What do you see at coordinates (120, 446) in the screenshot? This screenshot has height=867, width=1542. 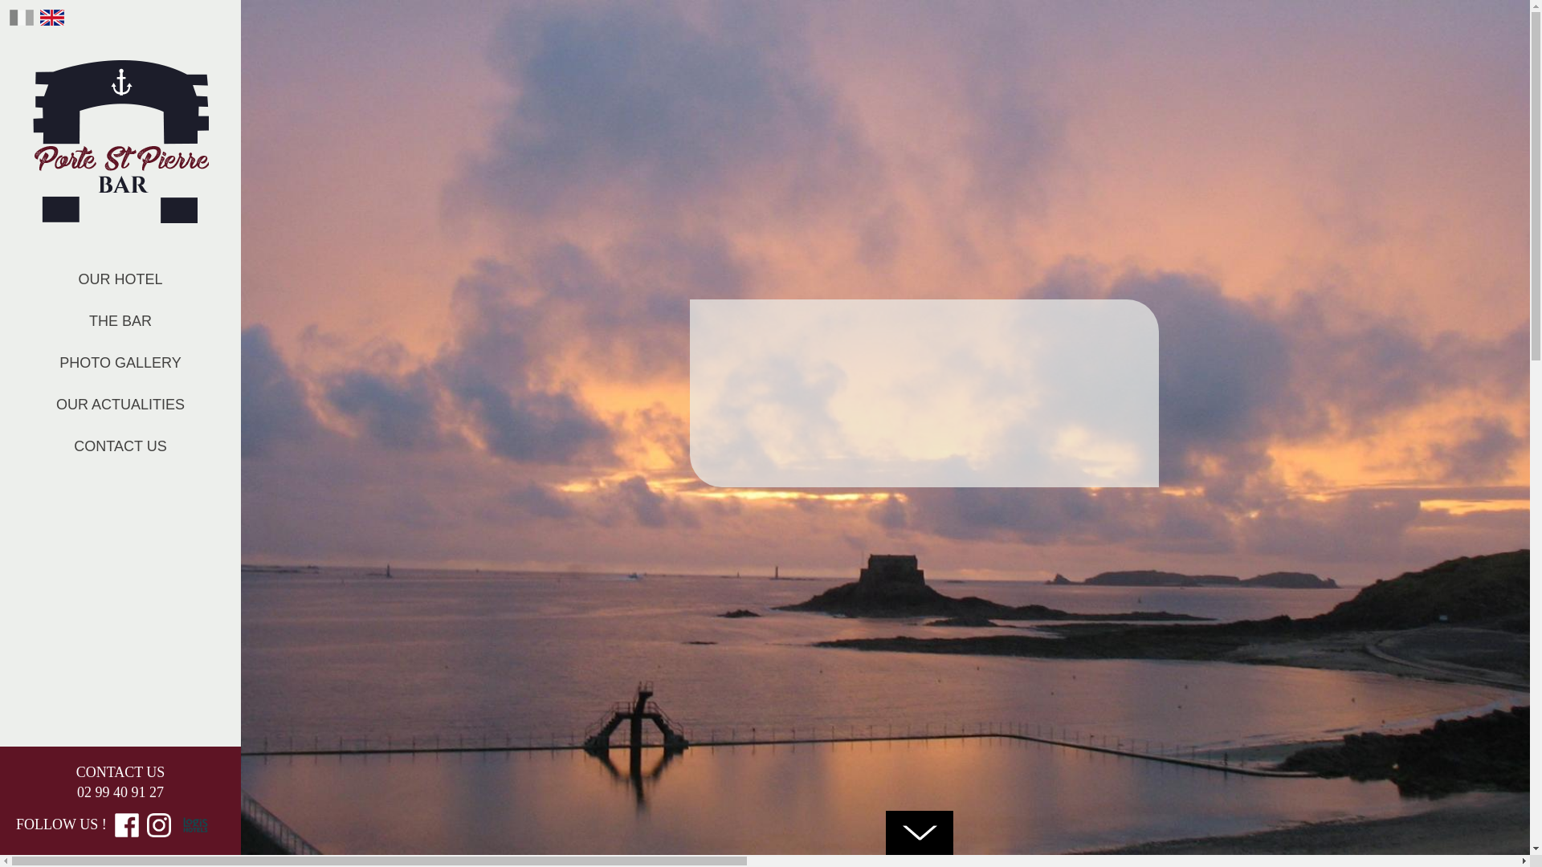 I see `Contact us the Hotel Porte Saint Pierre` at bounding box center [120, 446].